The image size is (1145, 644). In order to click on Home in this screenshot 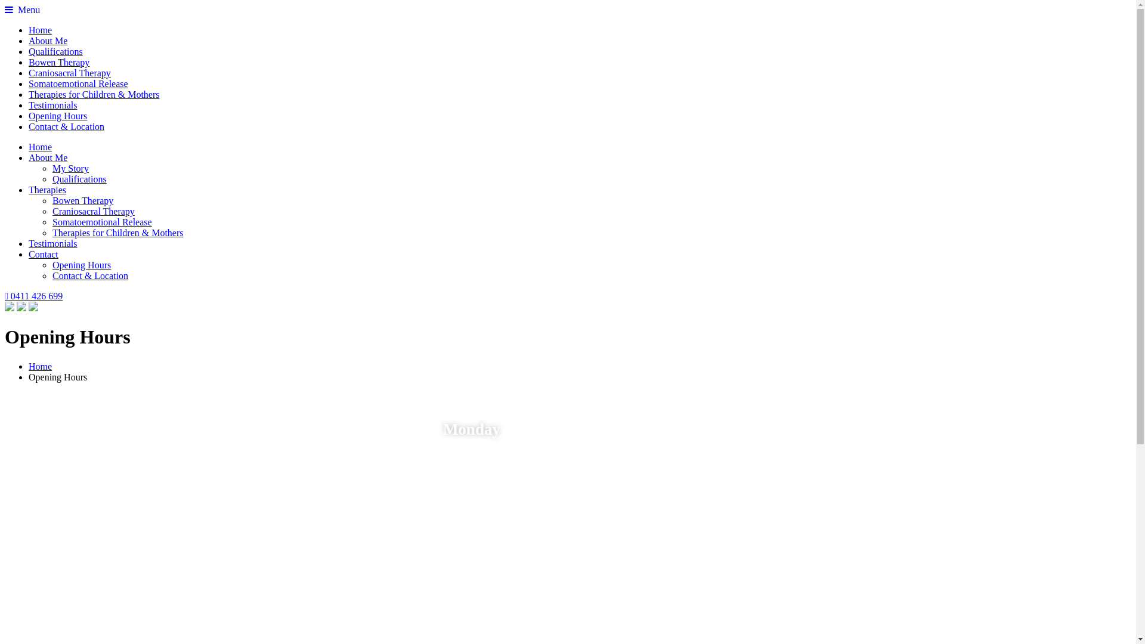, I will do `click(41, 366)`.